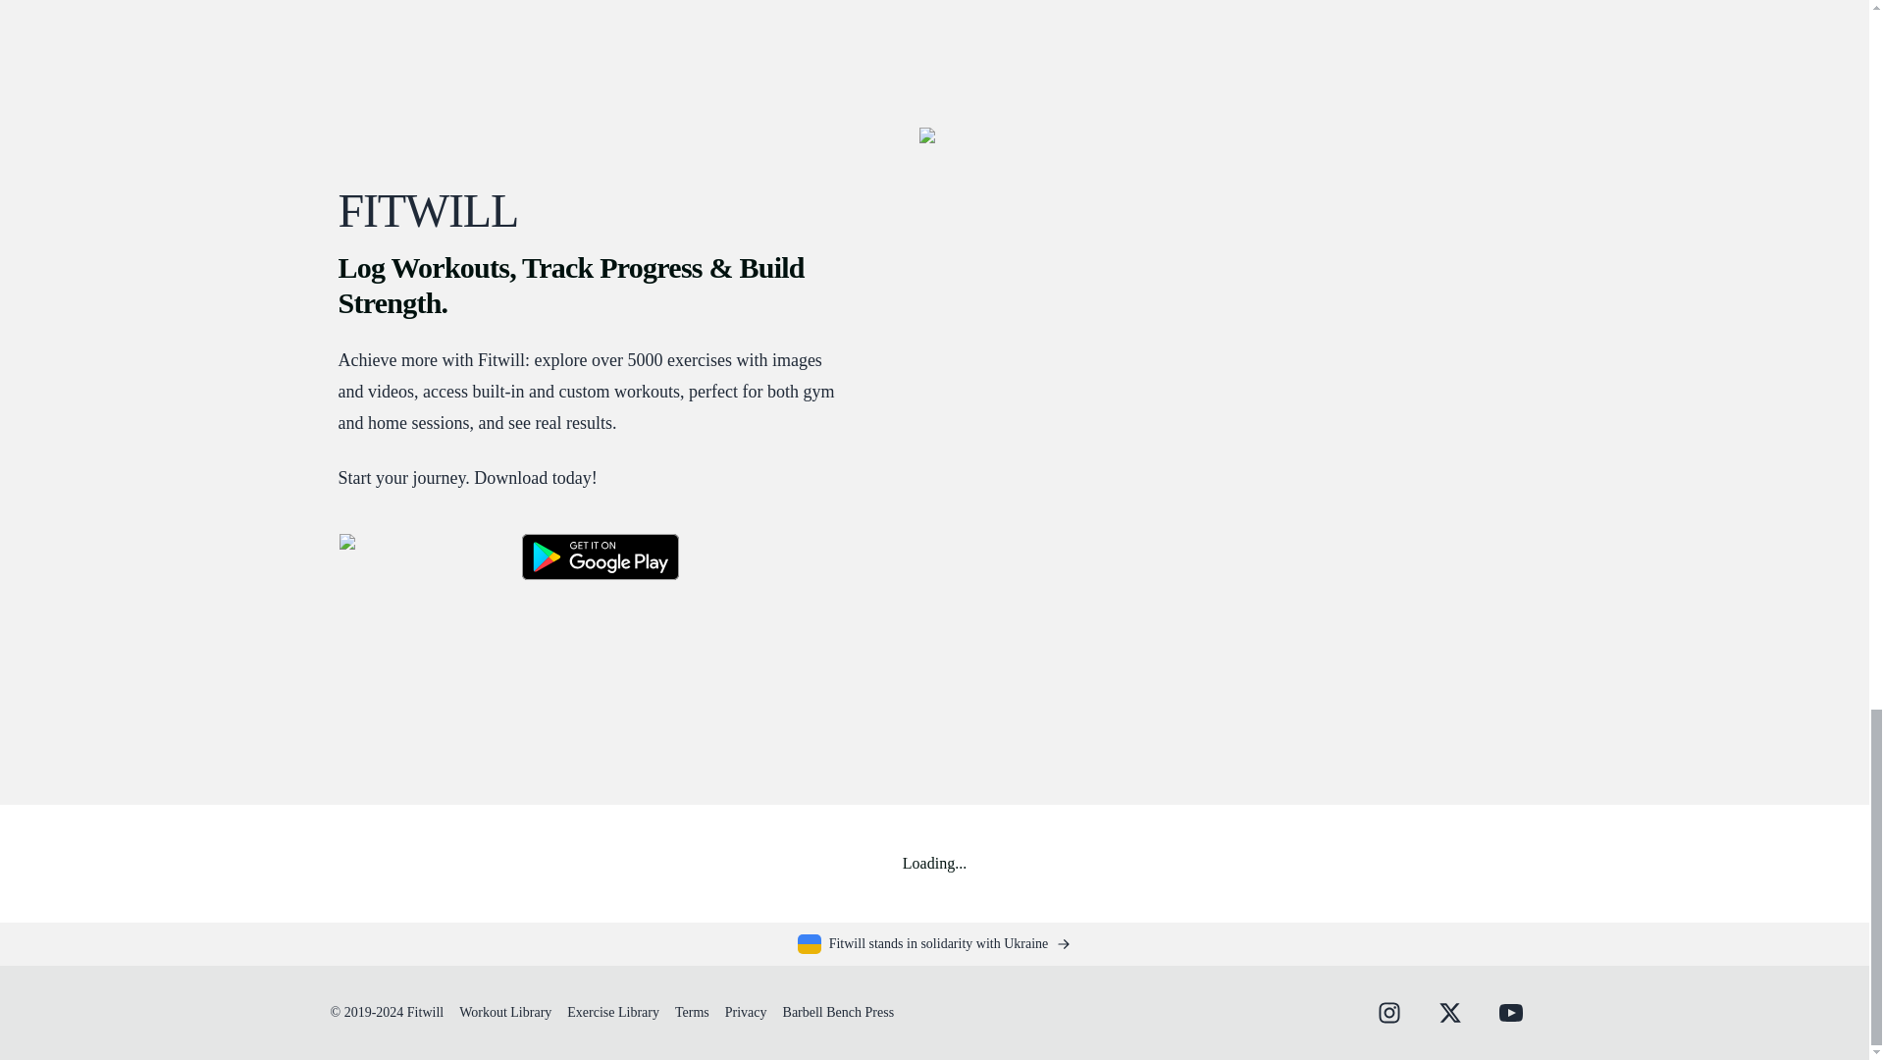  What do you see at coordinates (1387, 1013) in the screenshot?
I see `Fitwill: Instagram` at bounding box center [1387, 1013].